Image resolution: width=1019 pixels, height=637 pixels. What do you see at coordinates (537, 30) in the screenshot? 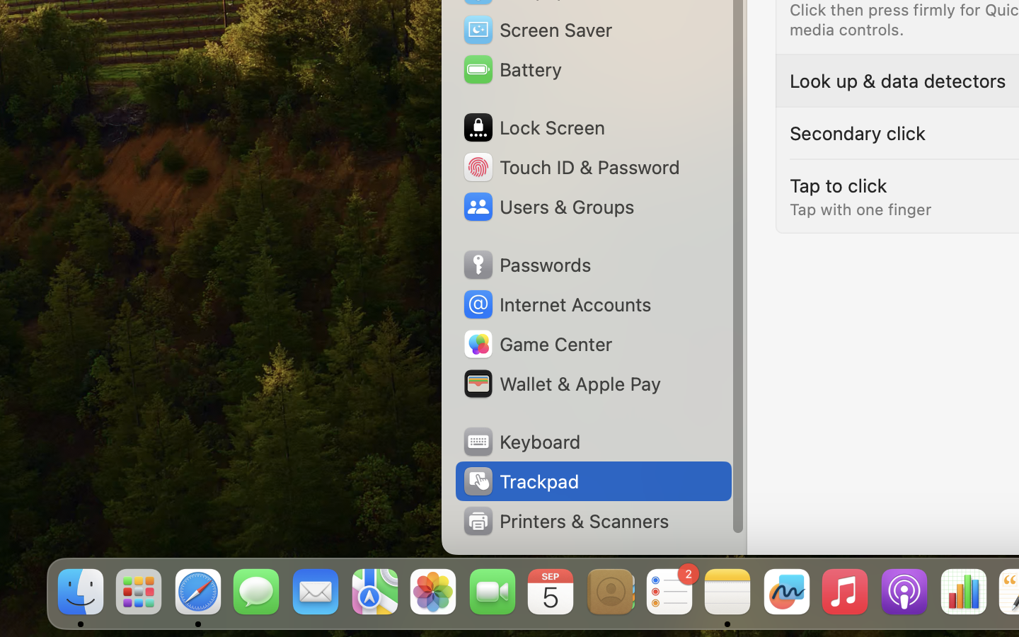
I see `Screen Saver` at bounding box center [537, 30].